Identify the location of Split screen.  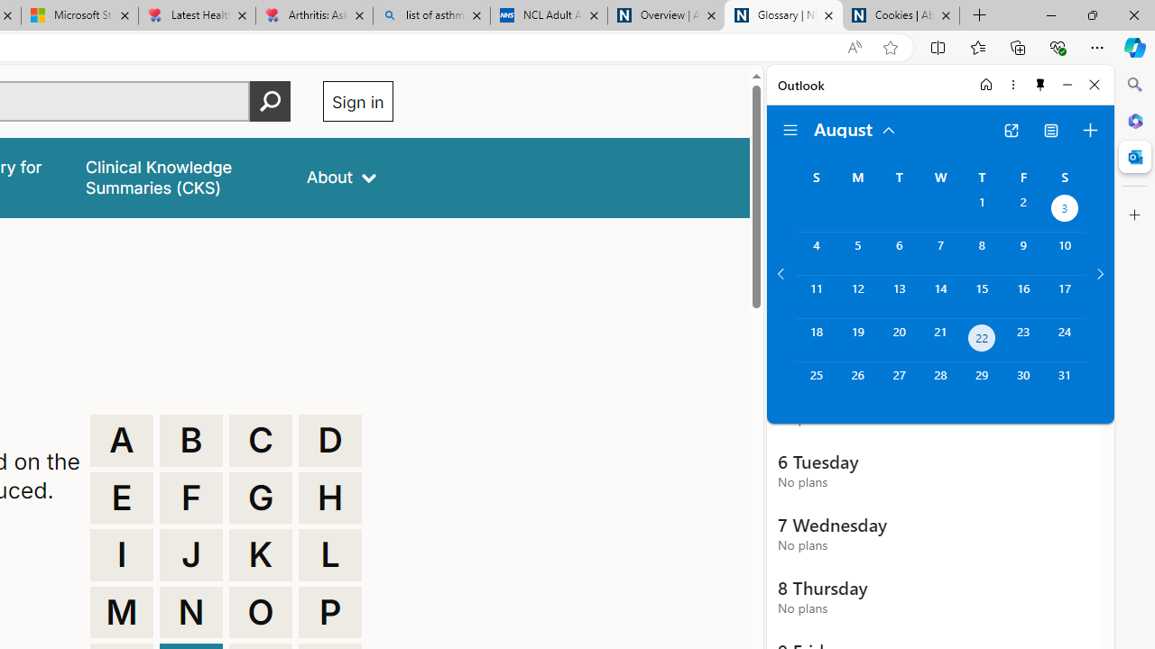
(938, 47).